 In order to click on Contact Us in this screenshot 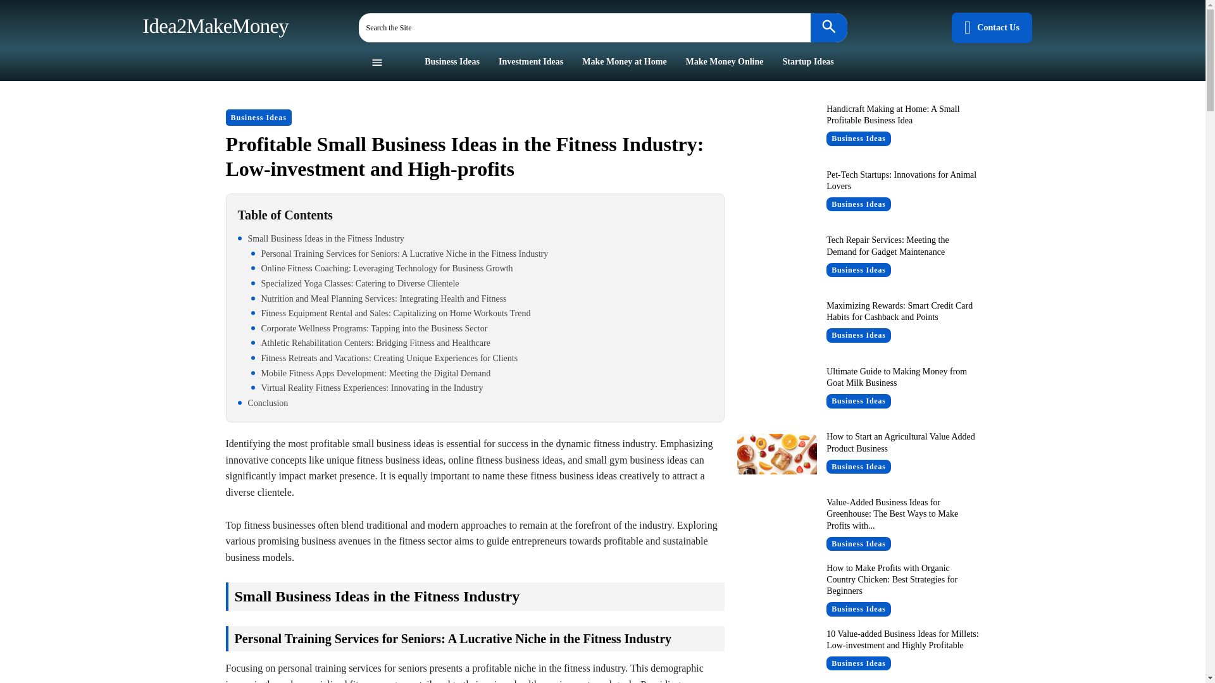, I will do `click(991, 28)`.